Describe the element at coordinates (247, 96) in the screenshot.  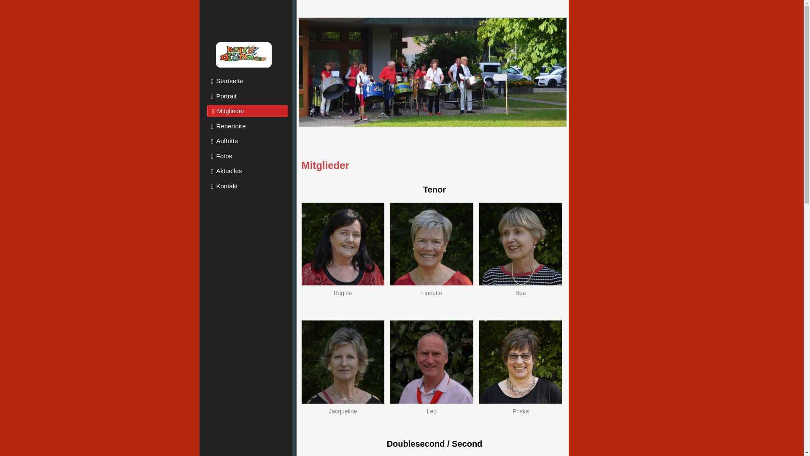
I see `Portrait` at that location.